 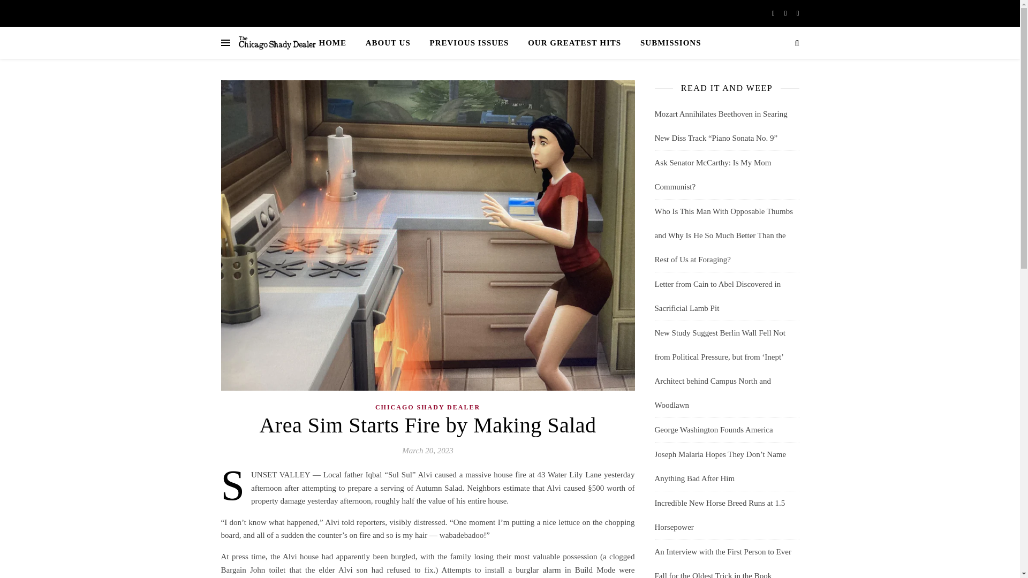 I want to click on ABOUT US, so click(x=388, y=43).